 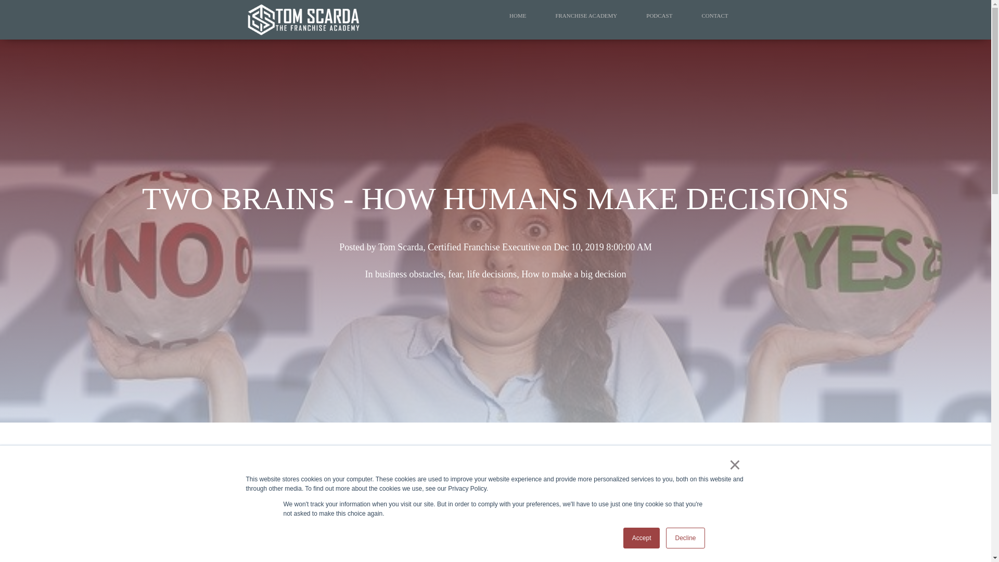 I want to click on Tom Scarda, Certified Franchise Executive, so click(x=459, y=247).